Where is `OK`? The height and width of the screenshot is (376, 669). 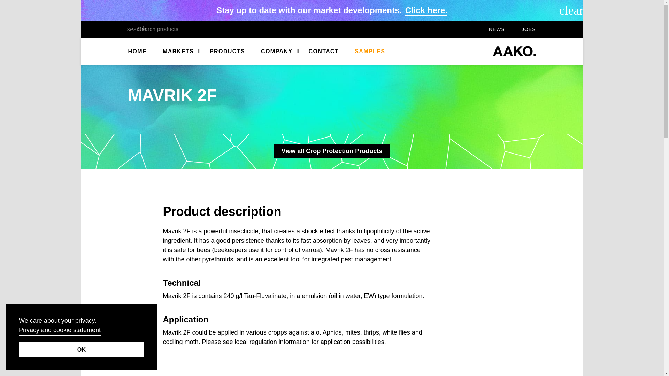 OK is located at coordinates (82, 350).